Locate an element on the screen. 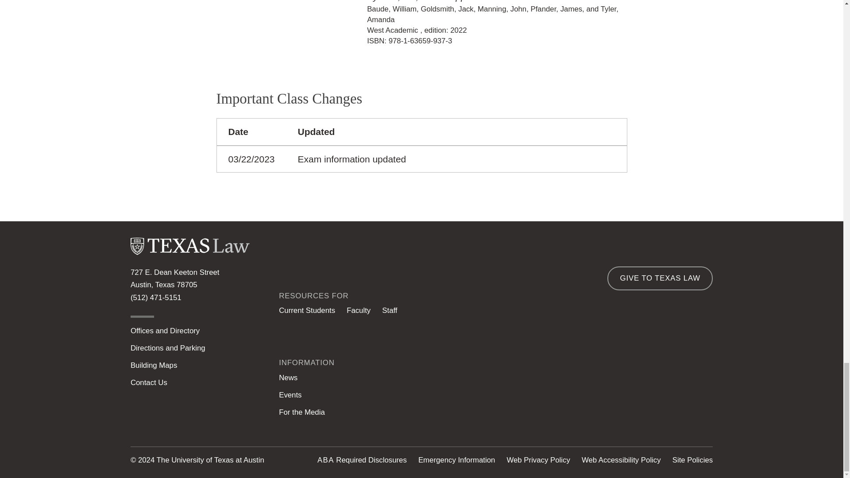 This screenshot has height=478, width=850. Flickr is located at coordinates (704, 406).